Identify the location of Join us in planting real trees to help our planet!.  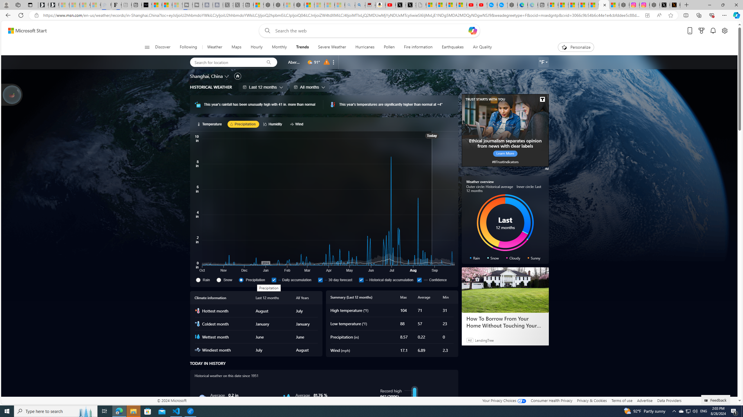
(12, 94).